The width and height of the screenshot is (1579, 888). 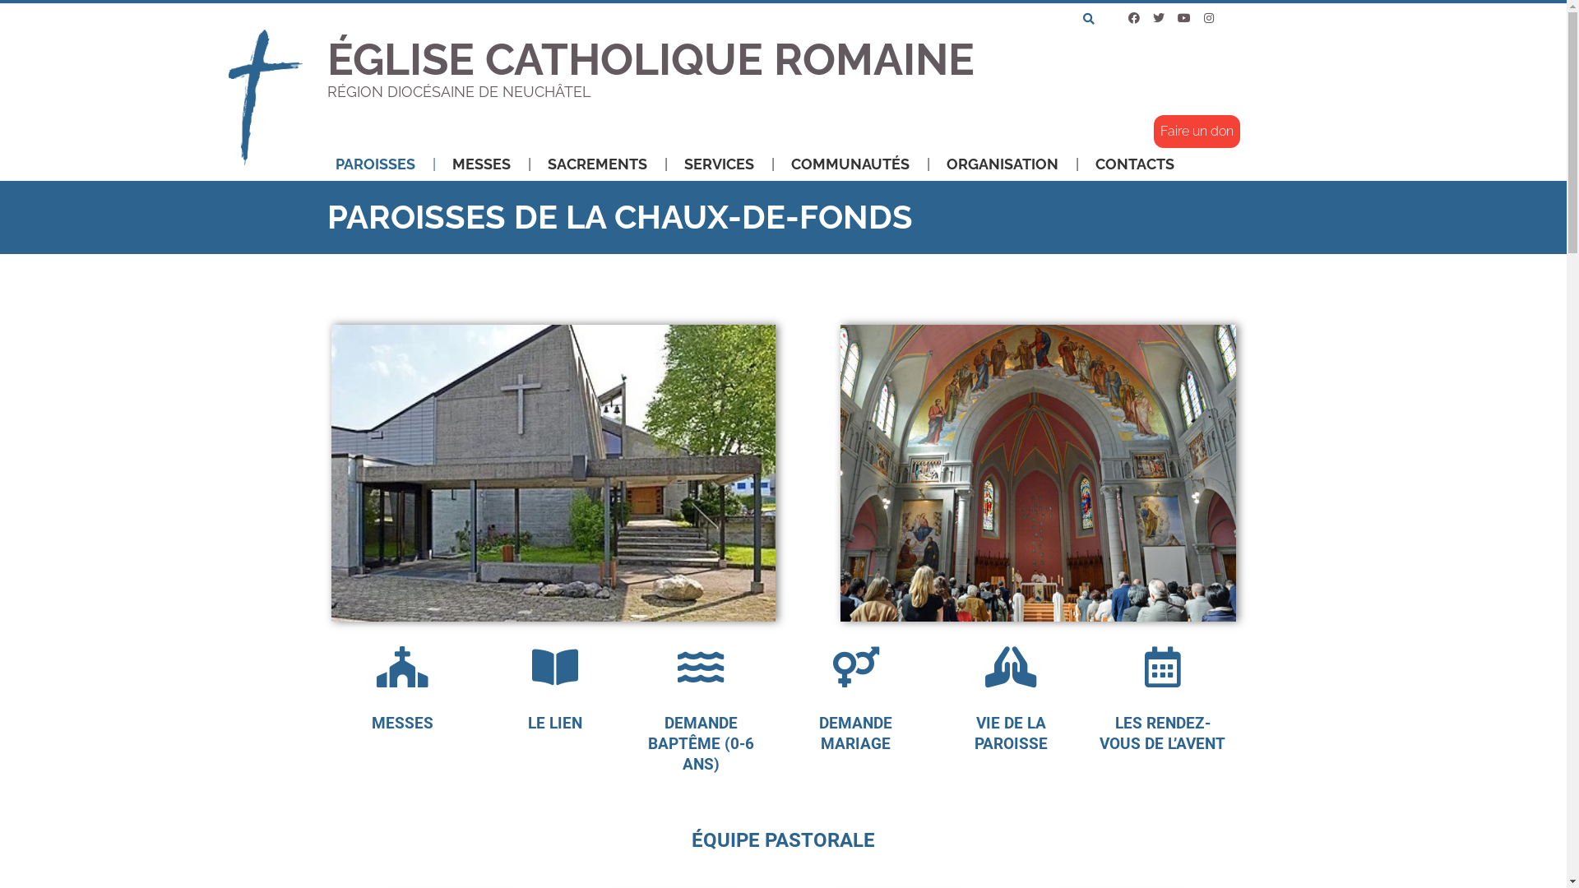 I want to click on EGLISE-SACRE-COEUR.jpg, so click(x=1038, y=473).